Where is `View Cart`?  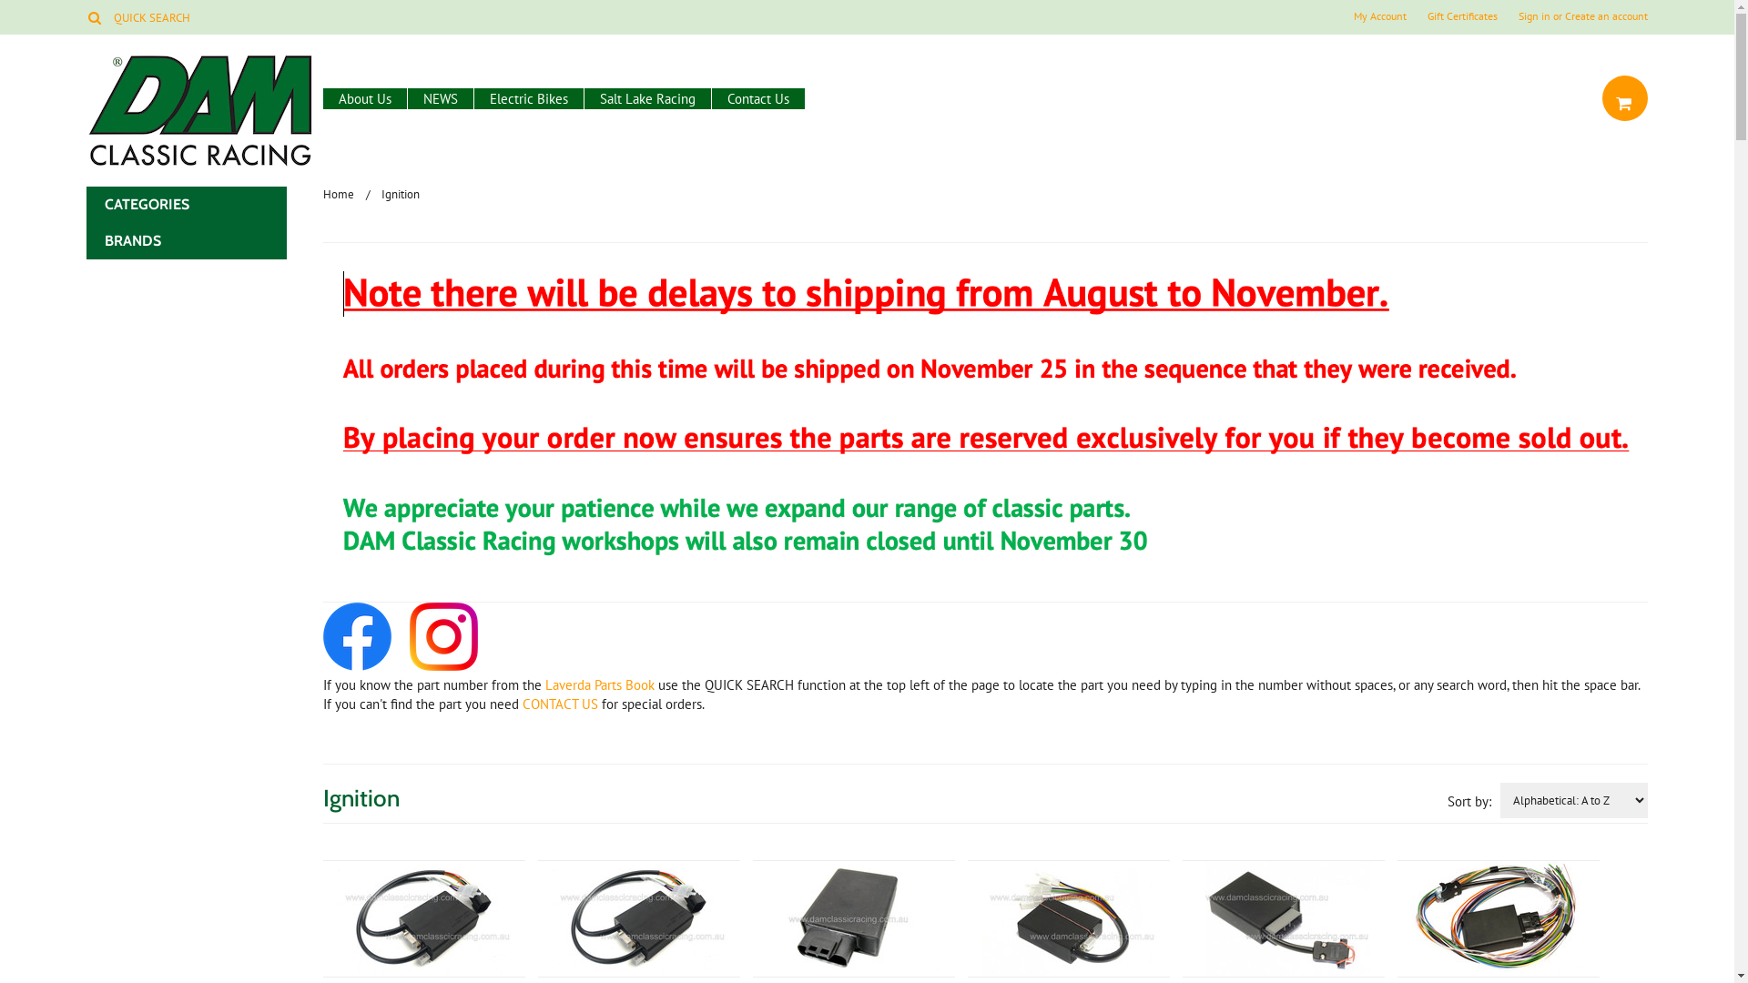
View Cart is located at coordinates (1623, 102).